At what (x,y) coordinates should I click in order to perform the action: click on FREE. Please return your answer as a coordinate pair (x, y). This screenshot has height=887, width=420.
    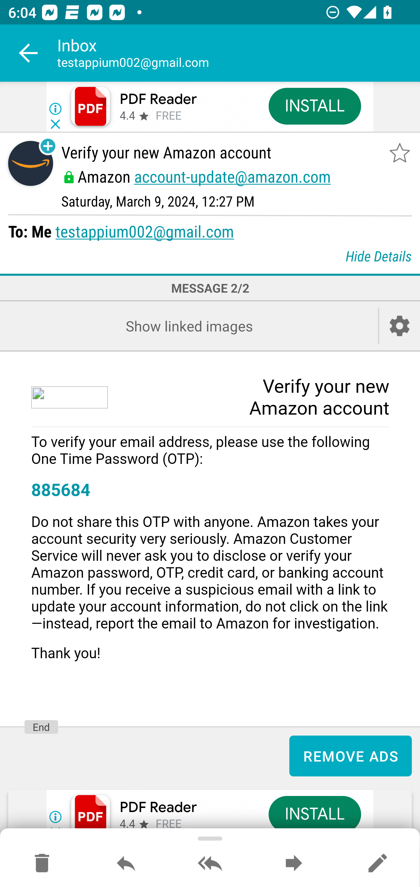
    Looking at the image, I should click on (169, 116).